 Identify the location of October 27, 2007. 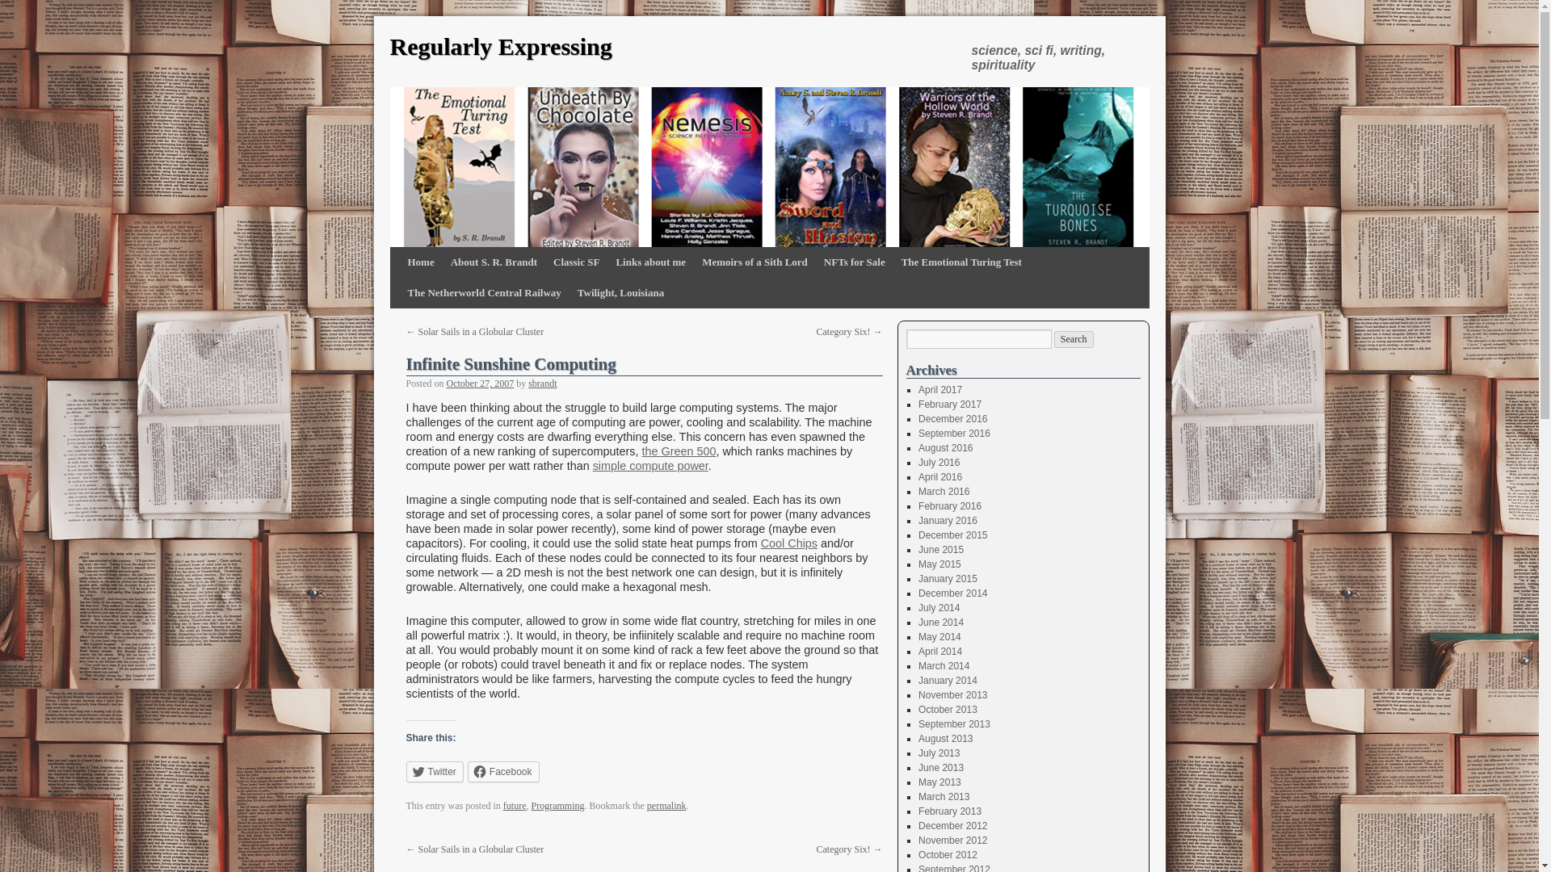
(480, 383).